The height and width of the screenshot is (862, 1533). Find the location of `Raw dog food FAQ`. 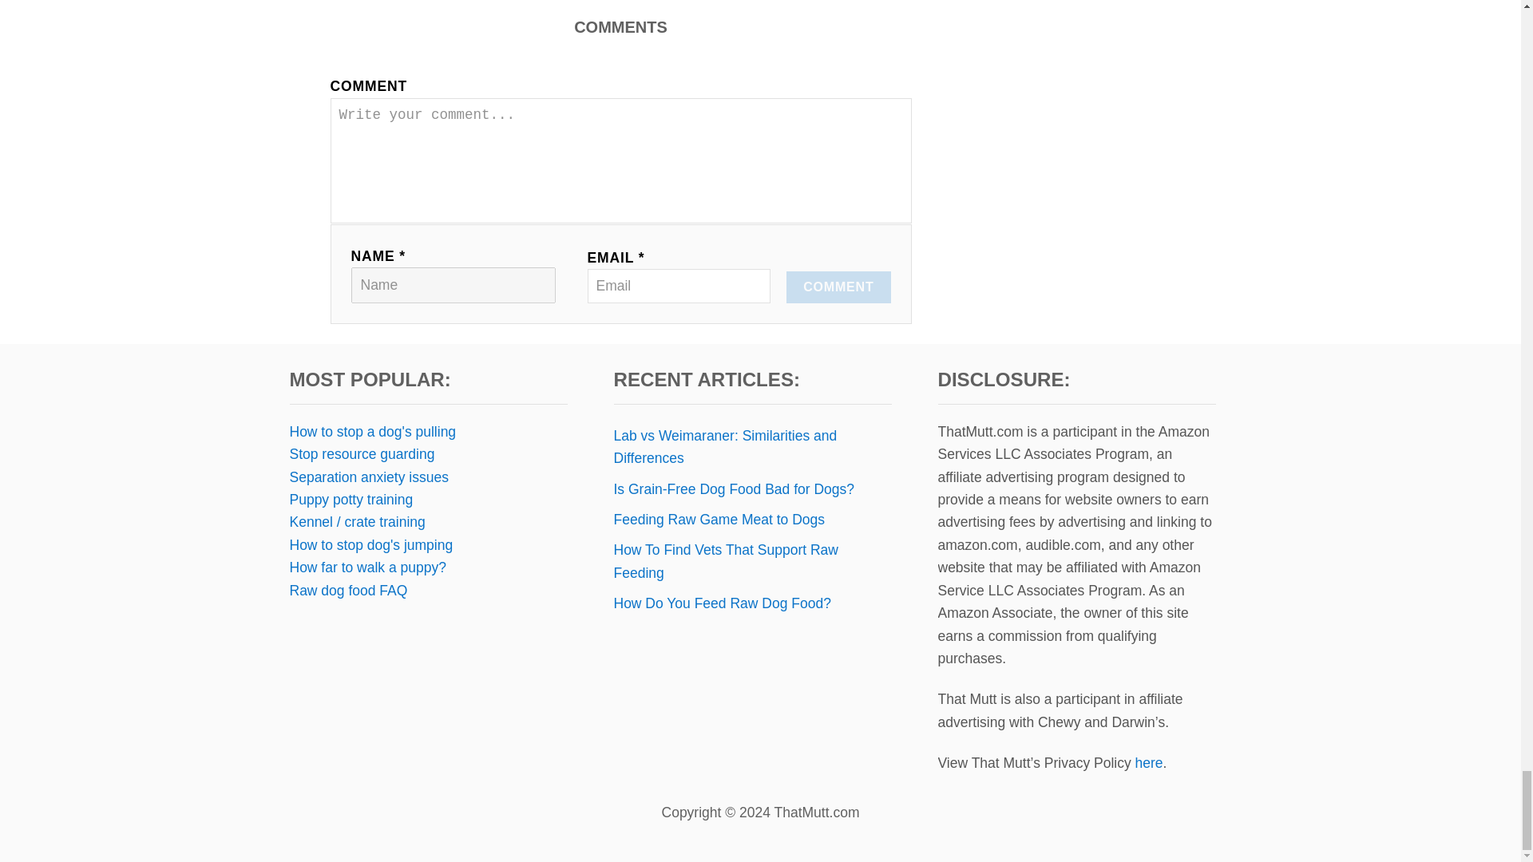

Raw dog food FAQ is located at coordinates (348, 591).